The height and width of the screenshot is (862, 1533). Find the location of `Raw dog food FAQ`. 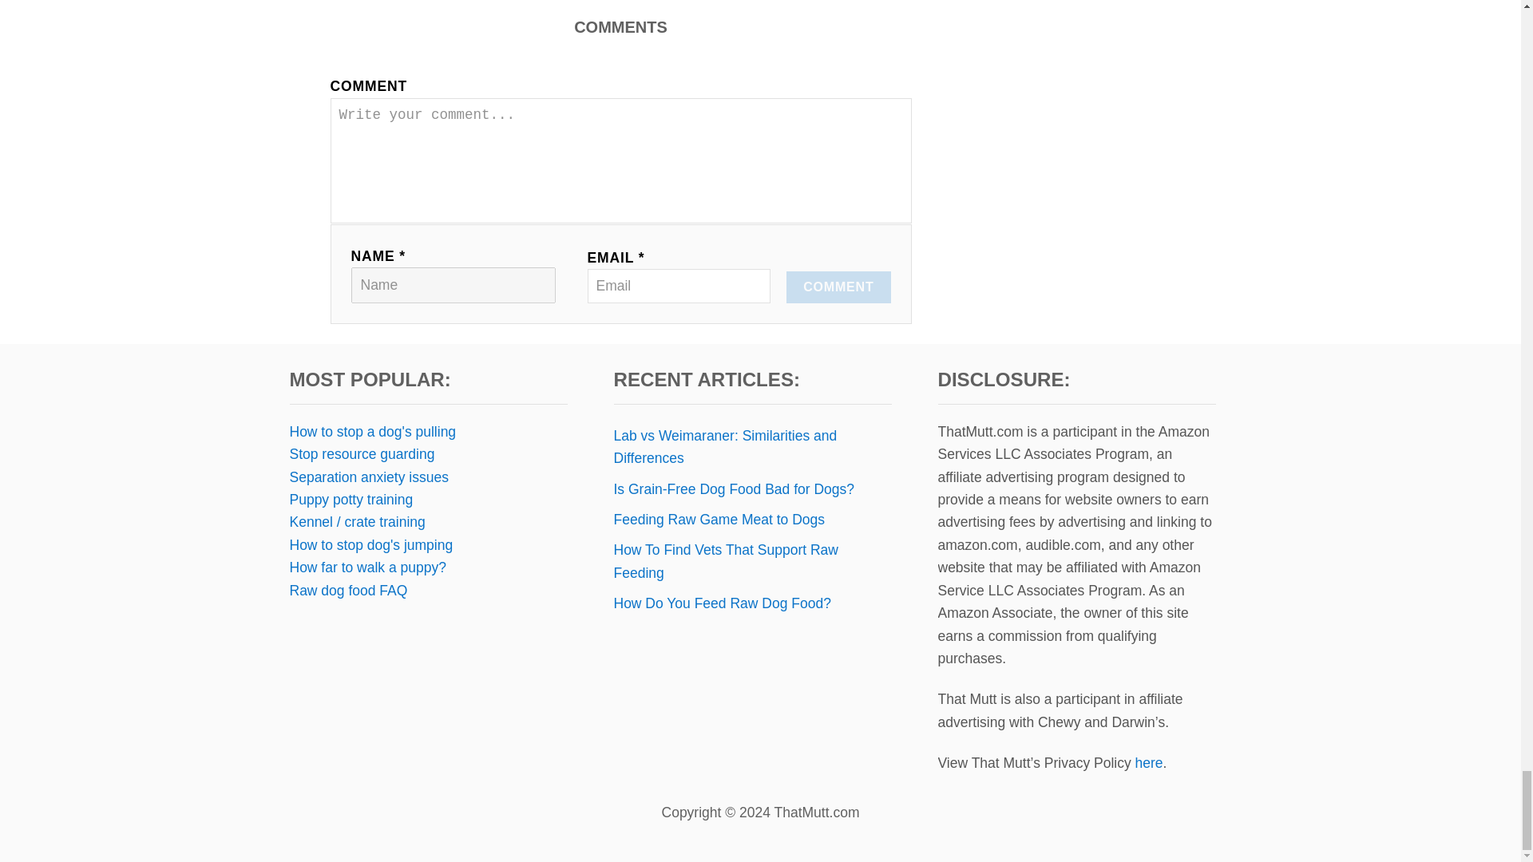

Raw dog food FAQ is located at coordinates (348, 591).